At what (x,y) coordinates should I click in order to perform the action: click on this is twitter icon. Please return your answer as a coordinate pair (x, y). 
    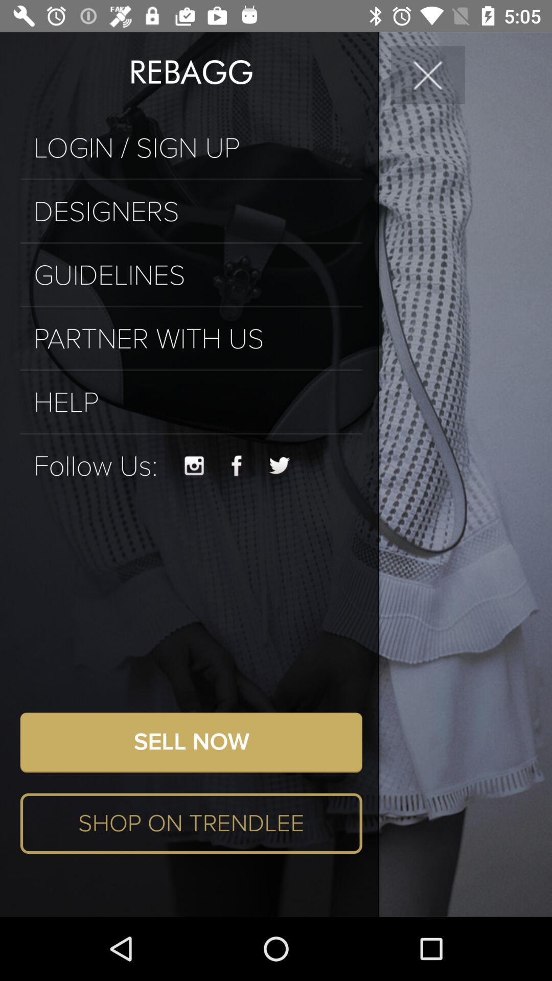
    Looking at the image, I should click on (280, 466).